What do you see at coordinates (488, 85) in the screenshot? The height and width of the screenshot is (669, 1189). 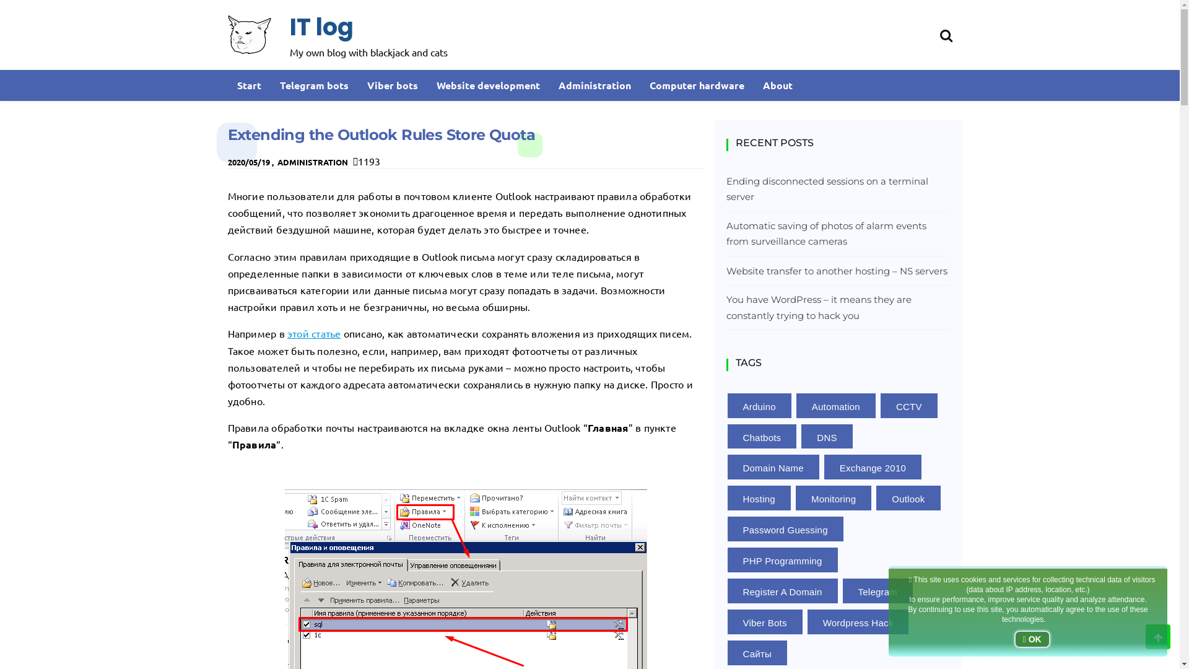 I see `Website development` at bounding box center [488, 85].